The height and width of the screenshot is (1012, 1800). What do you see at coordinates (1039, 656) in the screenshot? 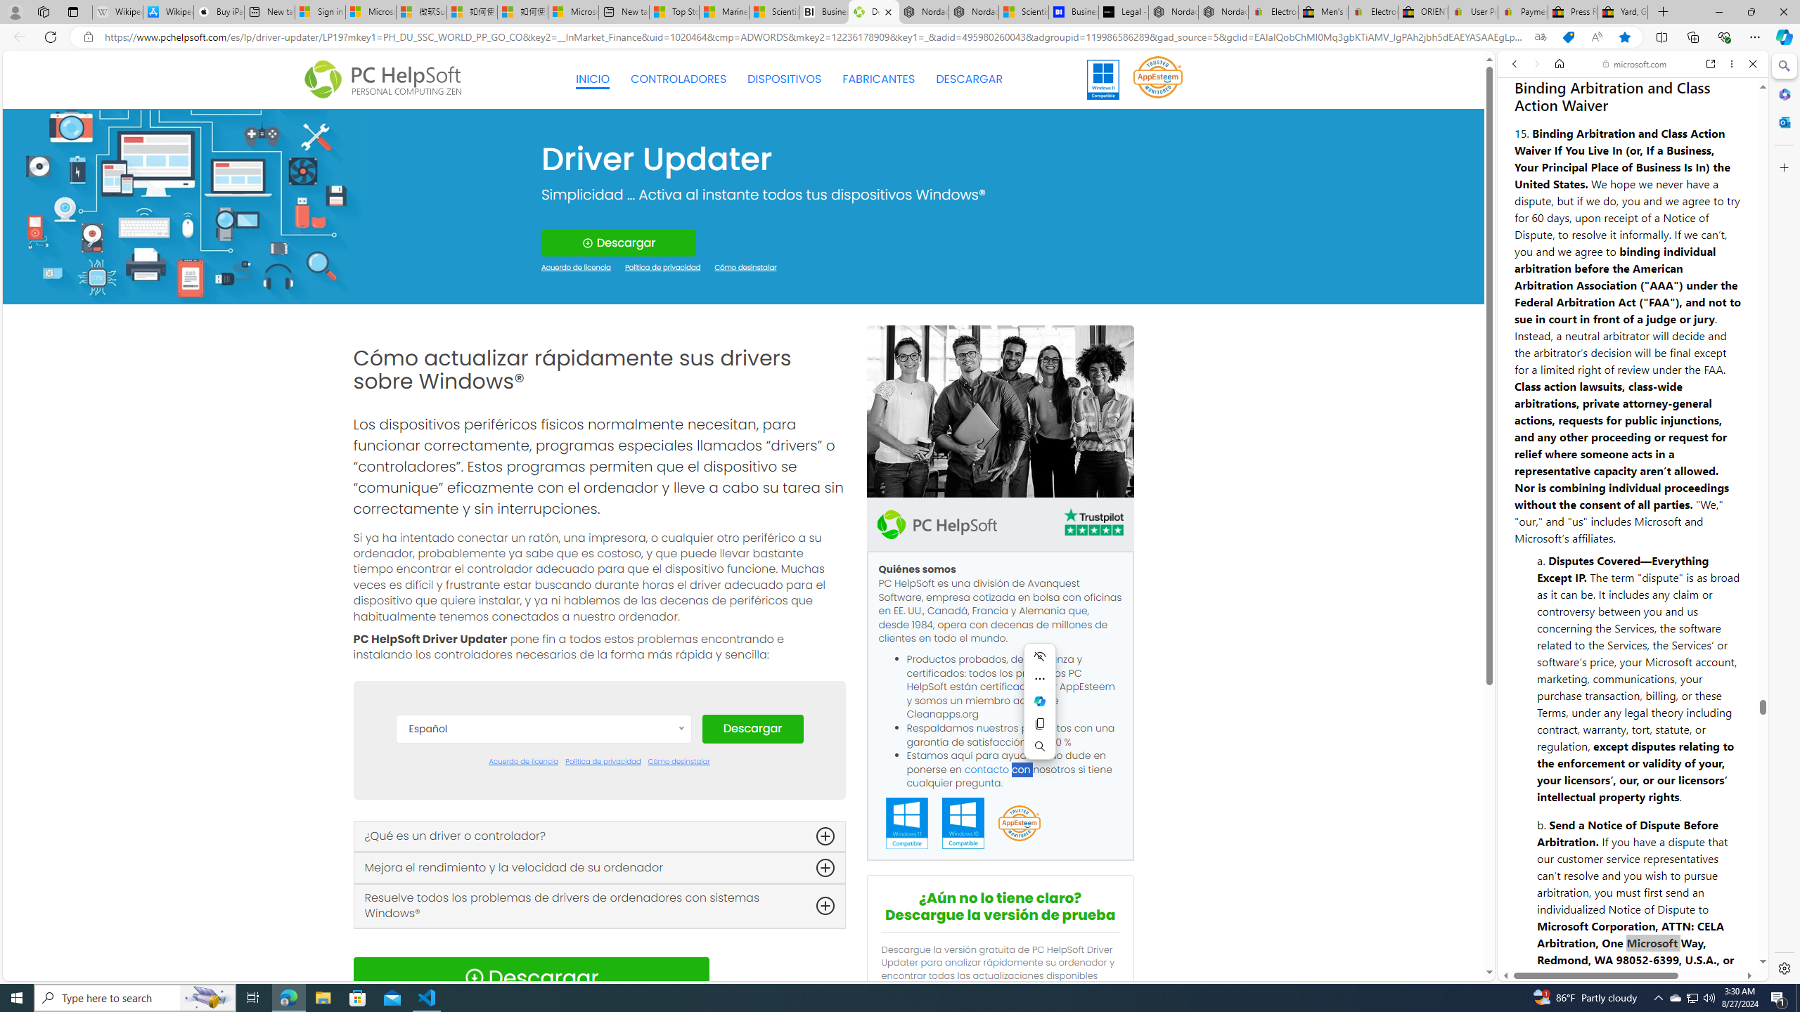
I see `Hide menu` at bounding box center [1039, 656].